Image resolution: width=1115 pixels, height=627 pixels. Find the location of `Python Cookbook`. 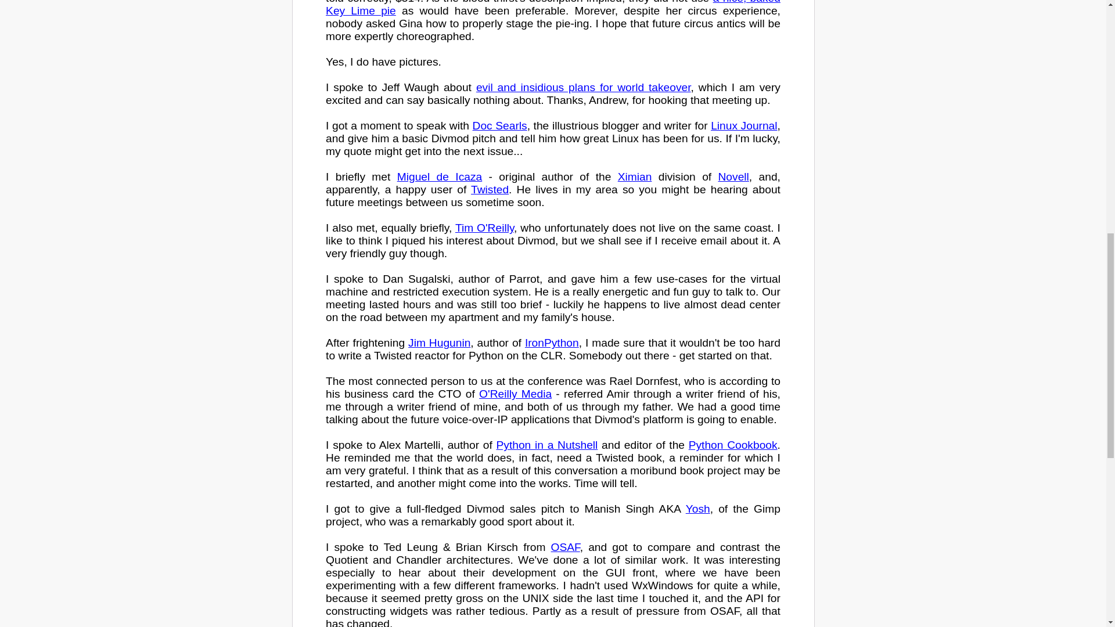

Python Cookbook is located at coordinates (733, 445).